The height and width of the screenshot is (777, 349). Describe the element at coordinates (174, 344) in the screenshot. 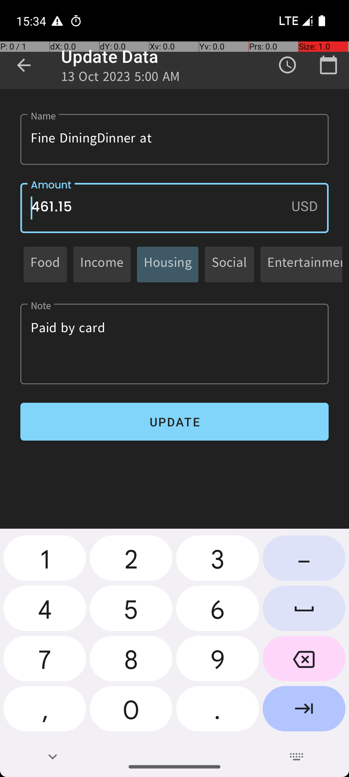

I see `Paid by card` at that location.